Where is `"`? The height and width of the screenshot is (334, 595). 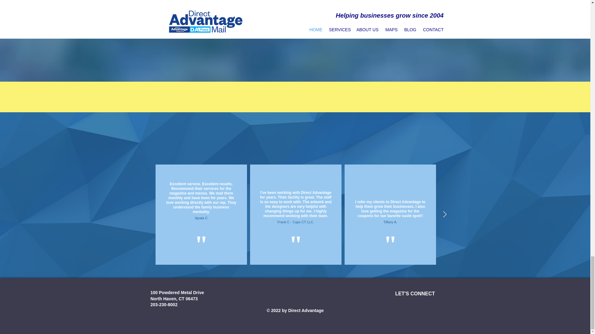 " is located at coordinates (295, 236).